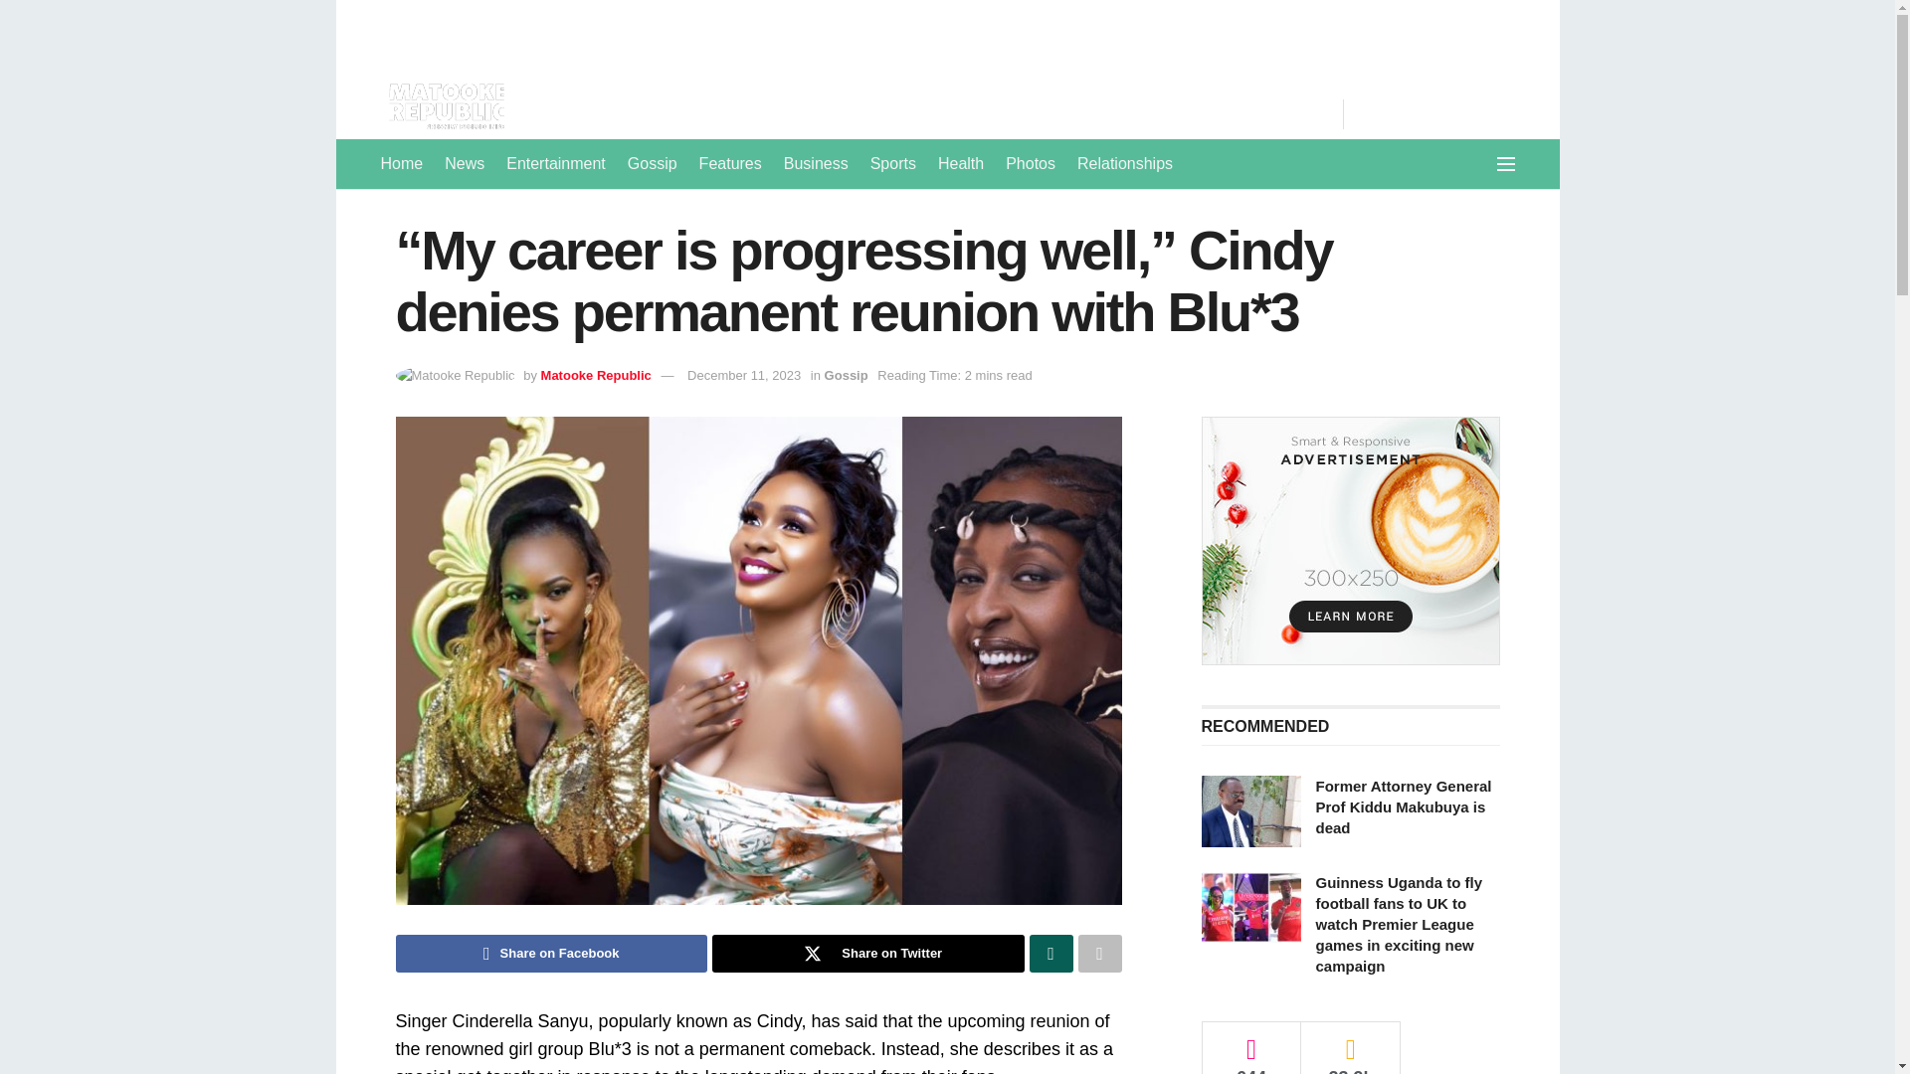 The image size is (1910, 1074). I want to click on Share on Twitter, so click(867, 953).